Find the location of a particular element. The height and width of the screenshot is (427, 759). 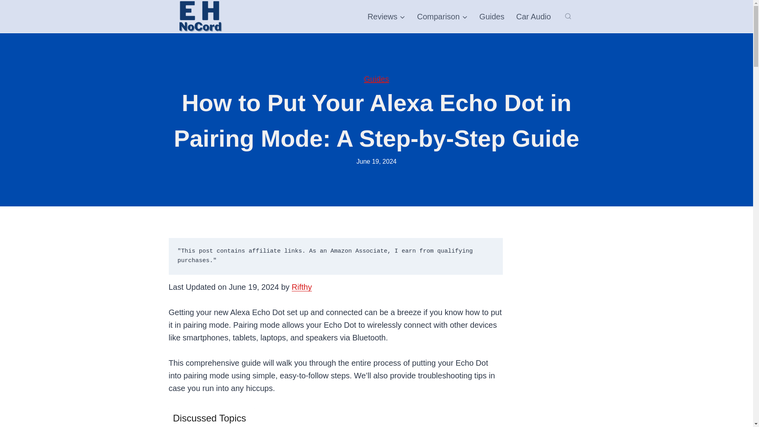

Reviews is located at coordinates (387, 17).